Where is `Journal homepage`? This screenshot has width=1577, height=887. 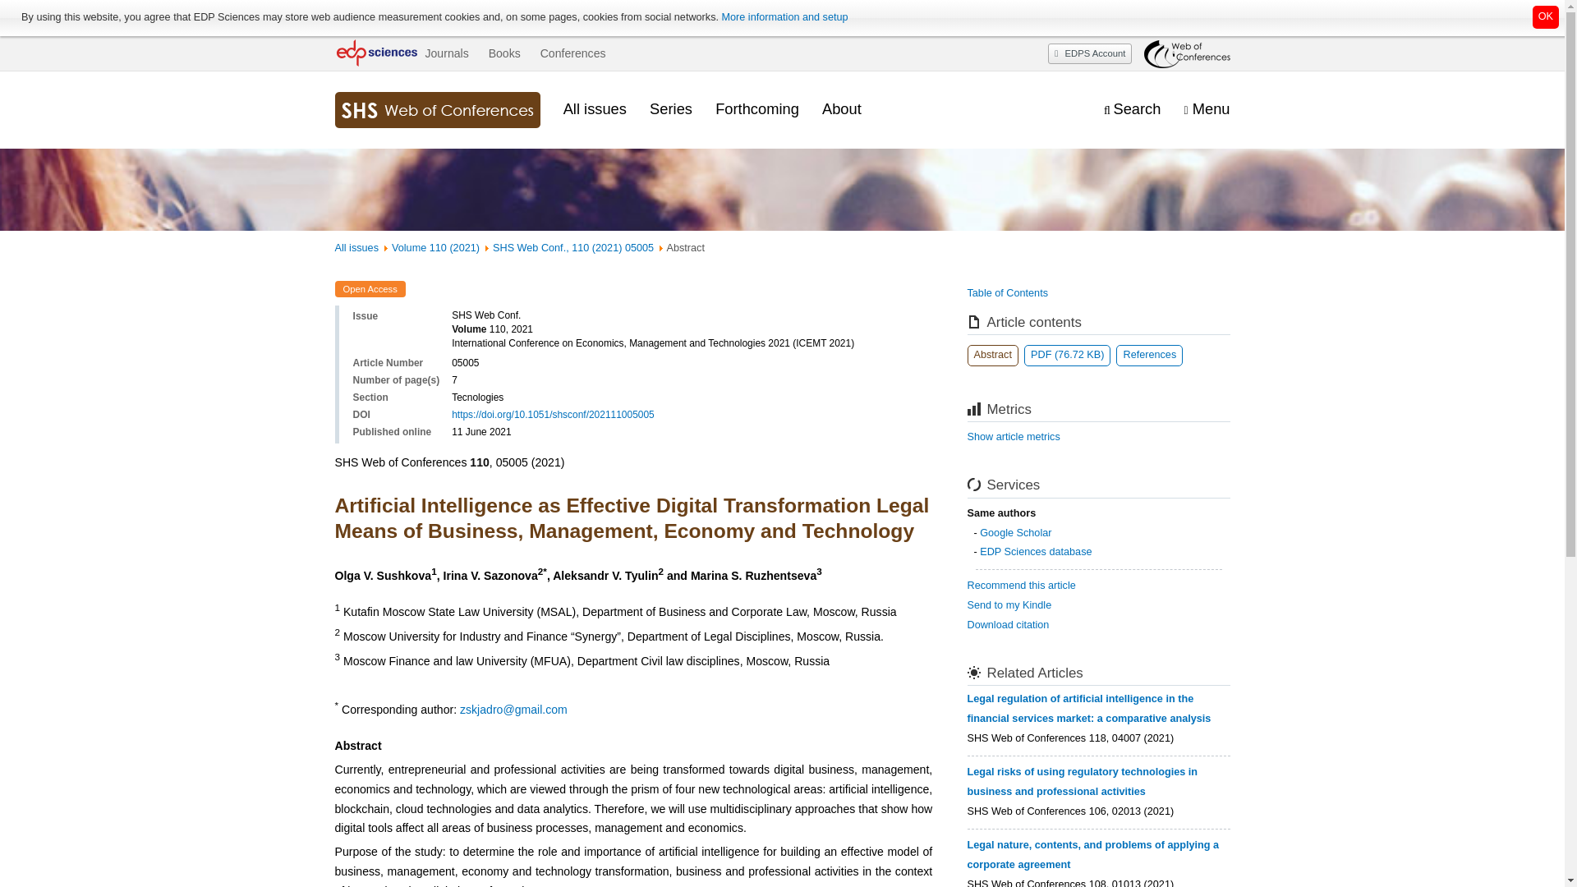
Journal homepage is located at coordinates (437, 110).